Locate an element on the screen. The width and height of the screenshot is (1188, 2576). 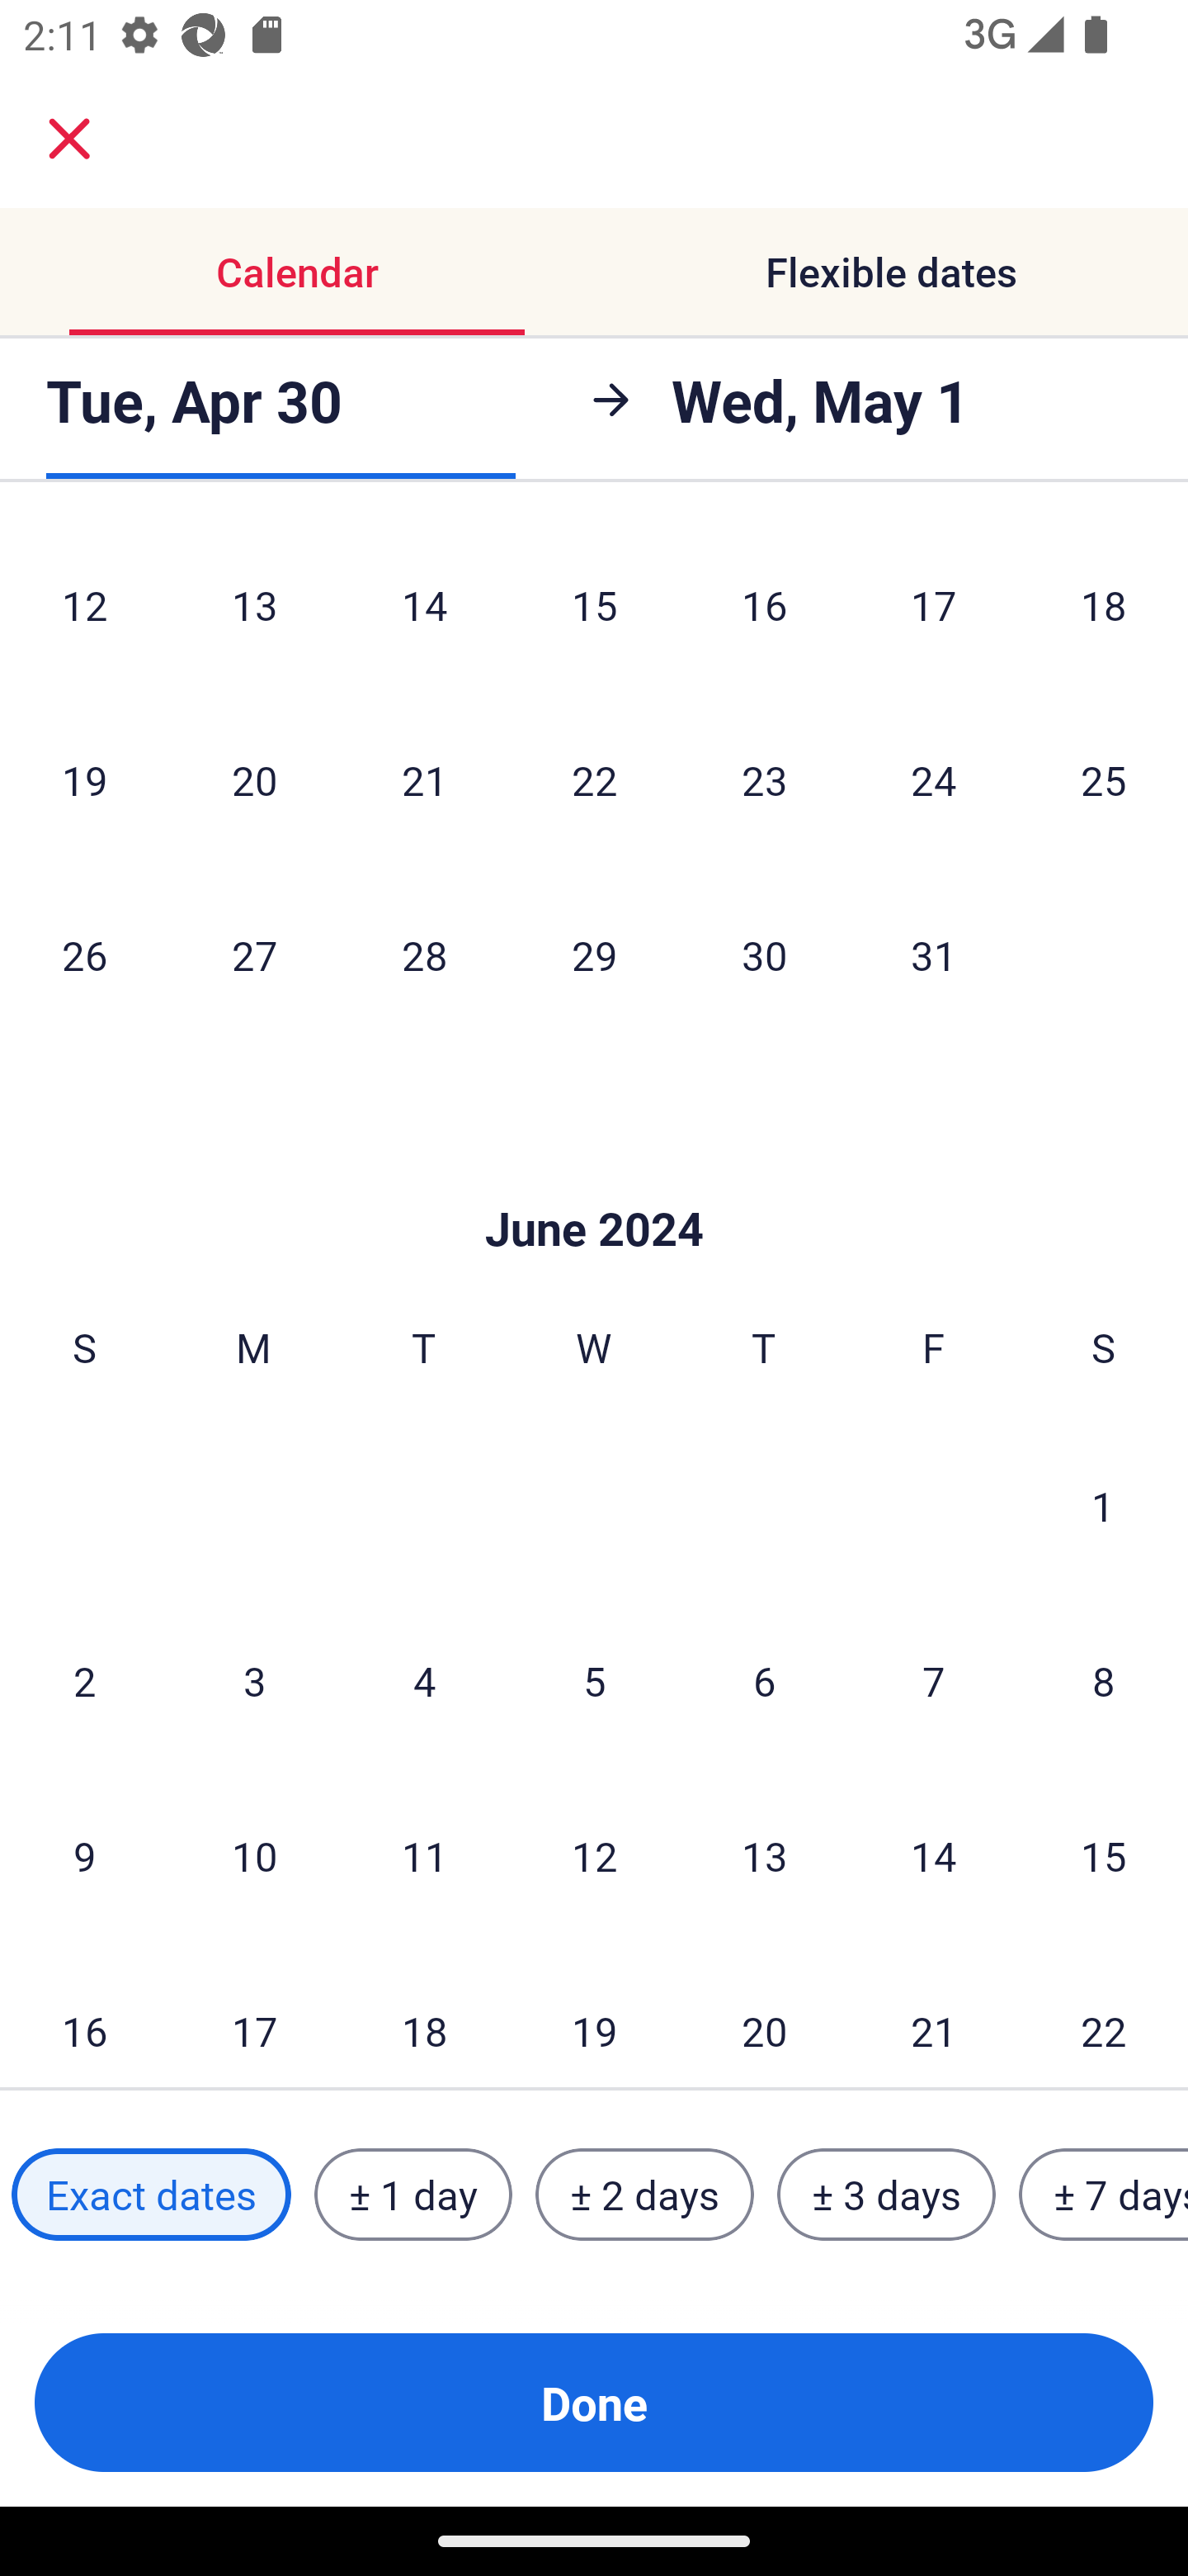
19 Wednesday, June 19, 2024 is located at coordinates (594, 2015).